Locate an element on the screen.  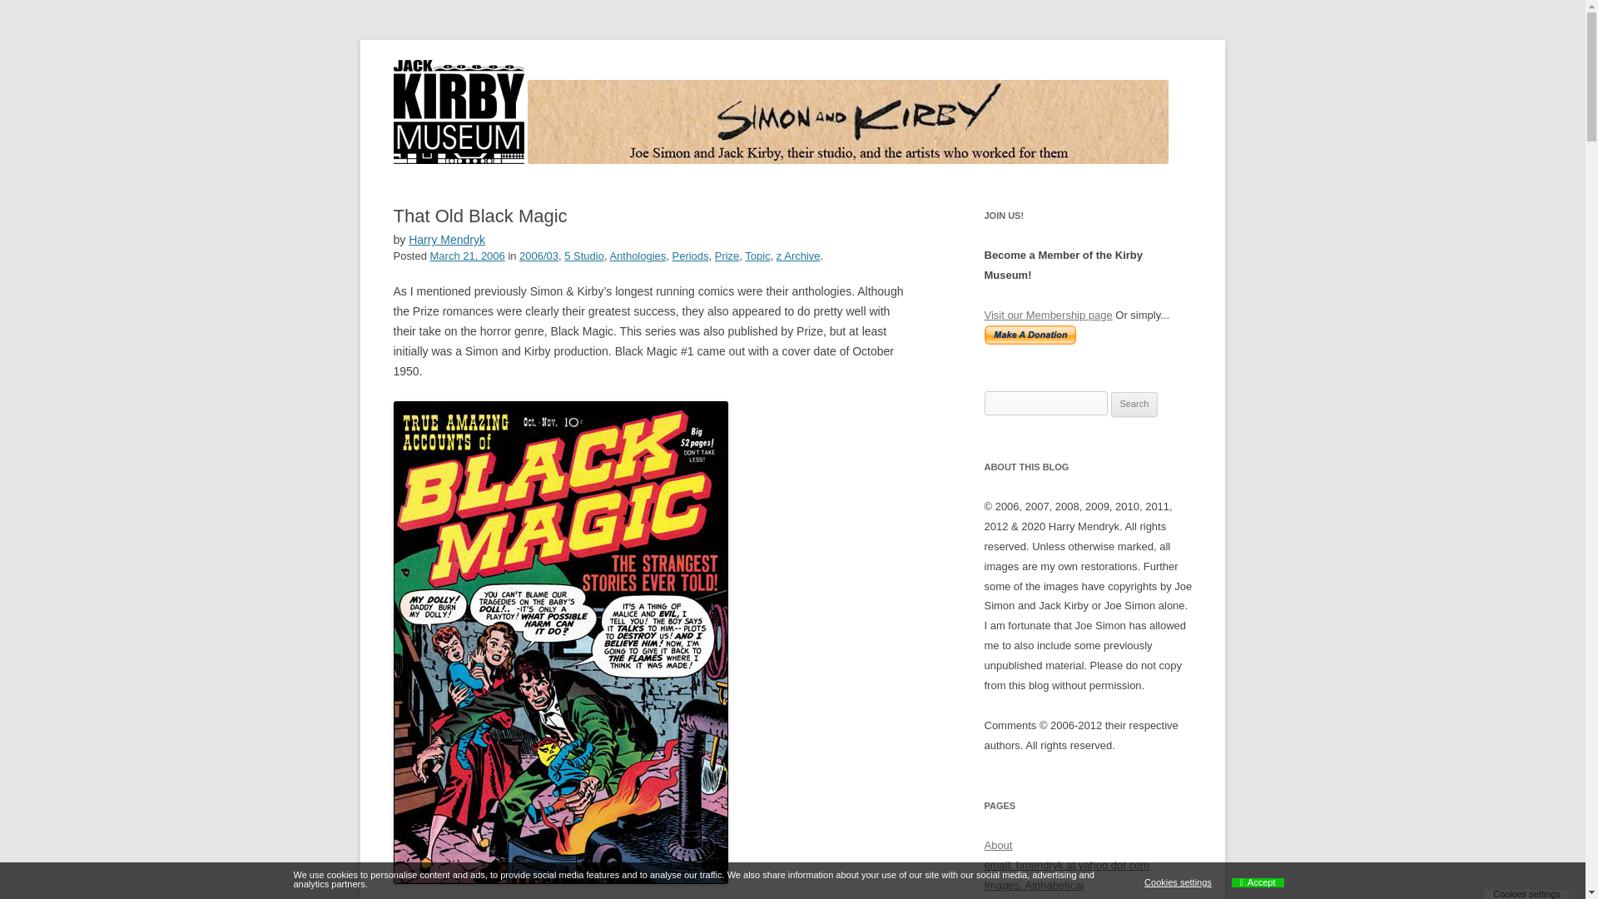
Topic is located at coordinates (757, 256).